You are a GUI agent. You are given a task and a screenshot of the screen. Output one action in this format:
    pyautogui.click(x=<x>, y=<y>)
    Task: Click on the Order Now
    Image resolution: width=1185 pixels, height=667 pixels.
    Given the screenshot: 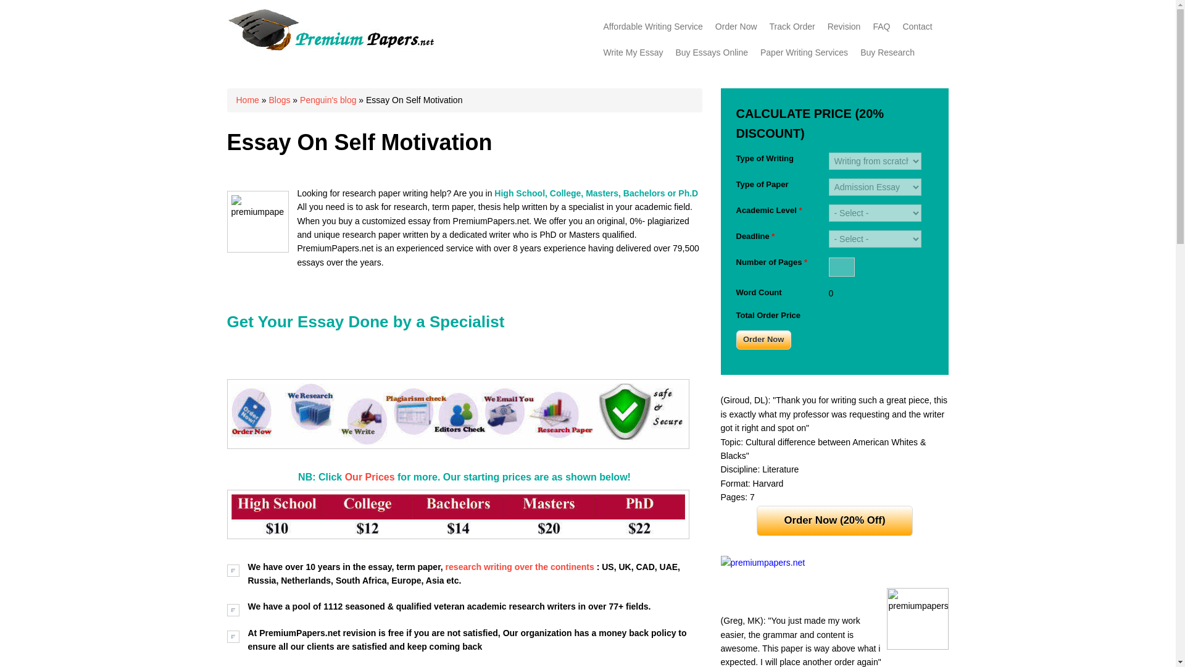 What is the action you would take?
    pyautogui.click(x=736, y=26)
    